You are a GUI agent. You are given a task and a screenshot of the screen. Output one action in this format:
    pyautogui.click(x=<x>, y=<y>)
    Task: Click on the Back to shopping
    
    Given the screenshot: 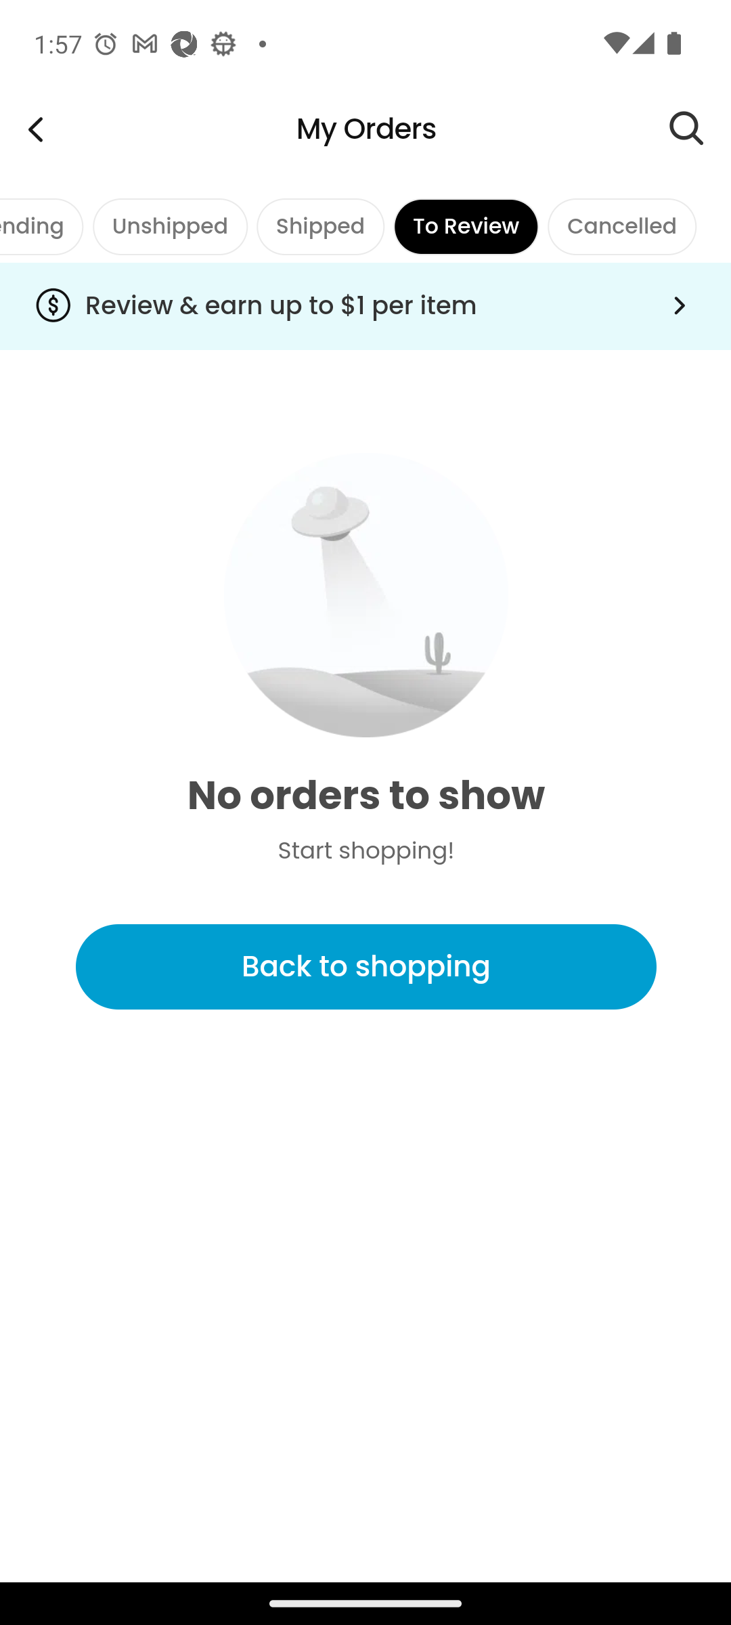 What is the action you would take?
    pyautogui.click(x=365, y=966)
    